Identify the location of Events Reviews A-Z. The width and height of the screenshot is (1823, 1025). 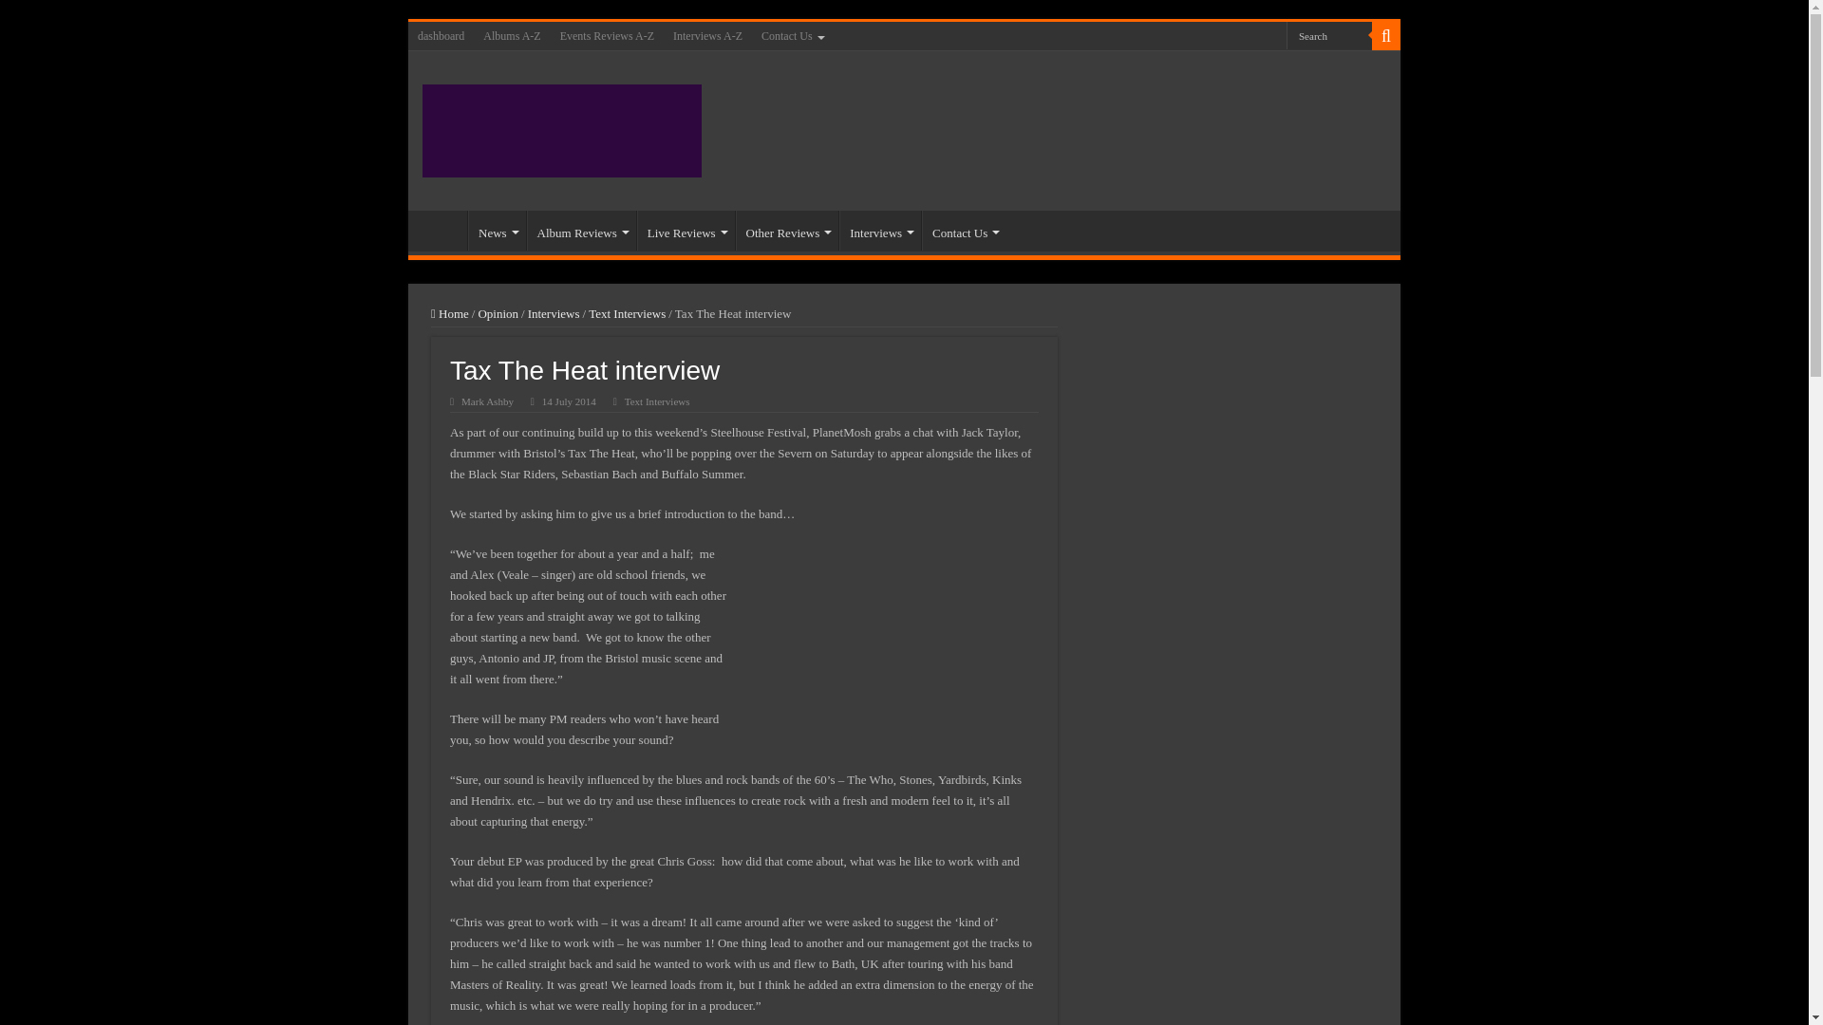
(606, 35).